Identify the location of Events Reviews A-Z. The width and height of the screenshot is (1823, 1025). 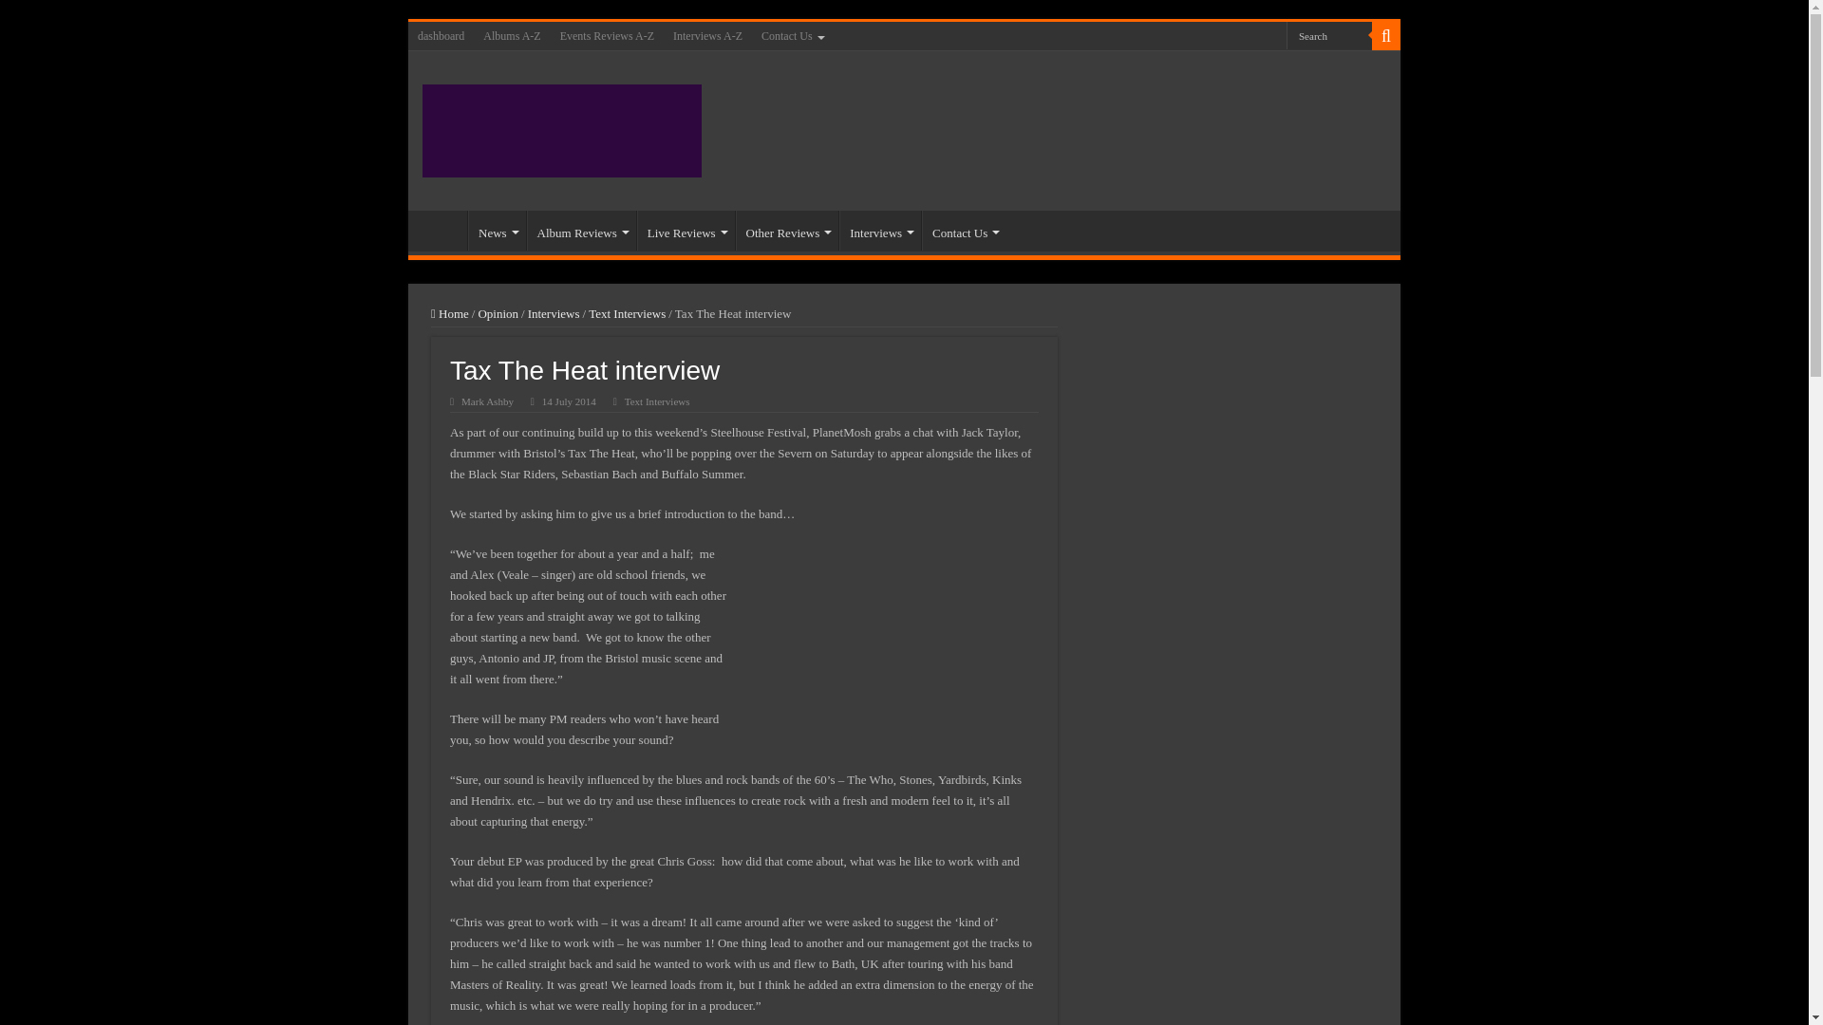
(606, 35).